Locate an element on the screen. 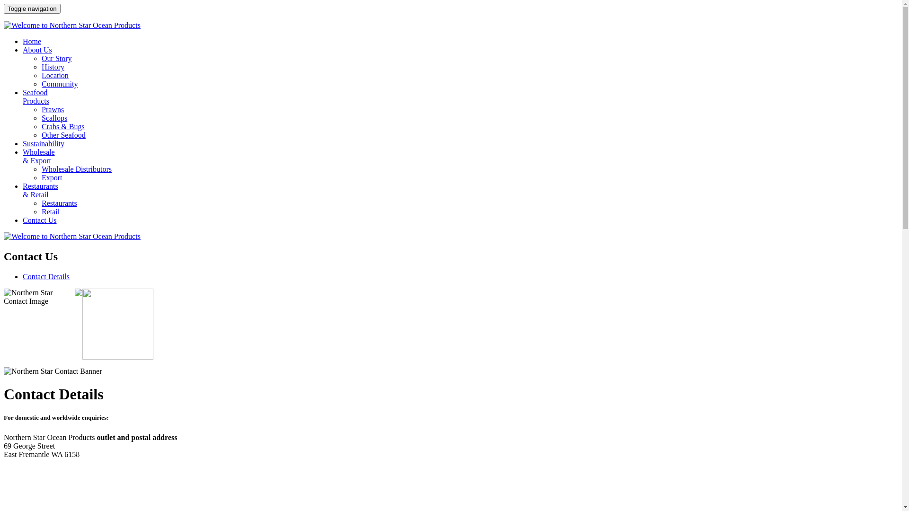  Location is located at coordinates (55, 76).